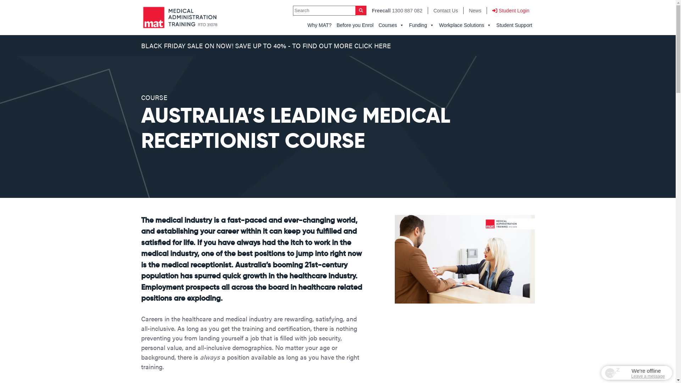 The width and height of the screenshot is (681, 383). I want to click on Before you Enrol, so click(355, 26).